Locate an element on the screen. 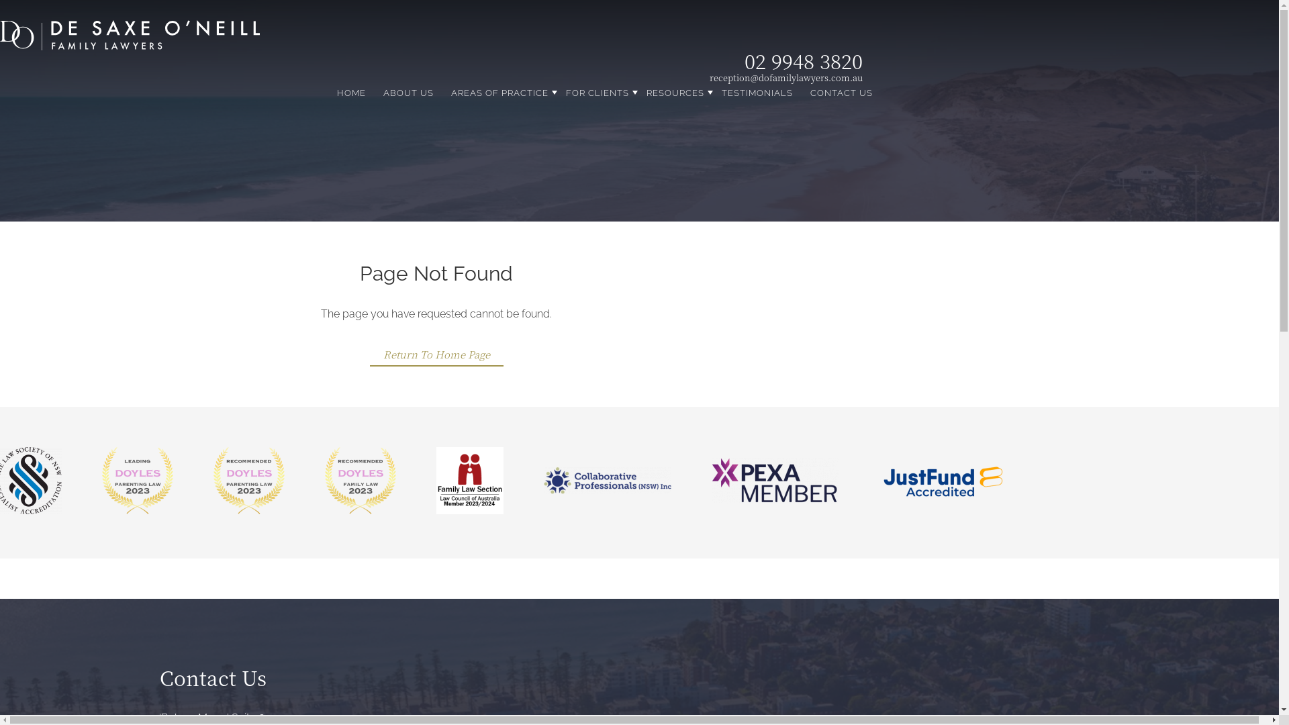  TESTIMONIALS is located at coordinates (757, 93).